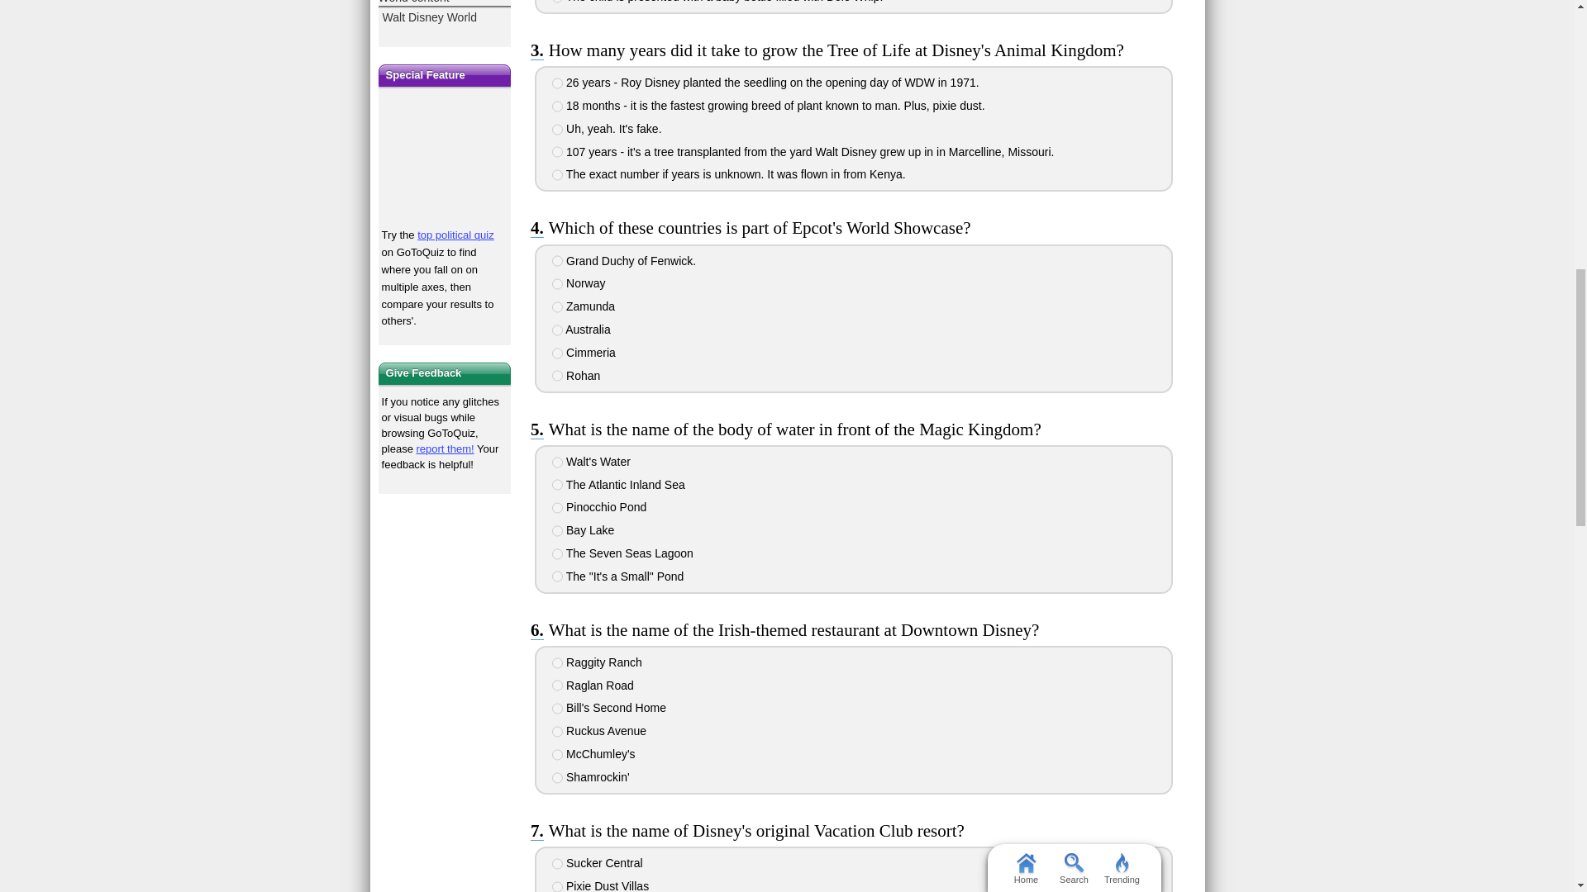 Image resolution: width=1587 pixels, height=892 pixels. What do you see at coordinates (557, 2) in the screenshot?
I see `6` at bounding box center [557, 2].